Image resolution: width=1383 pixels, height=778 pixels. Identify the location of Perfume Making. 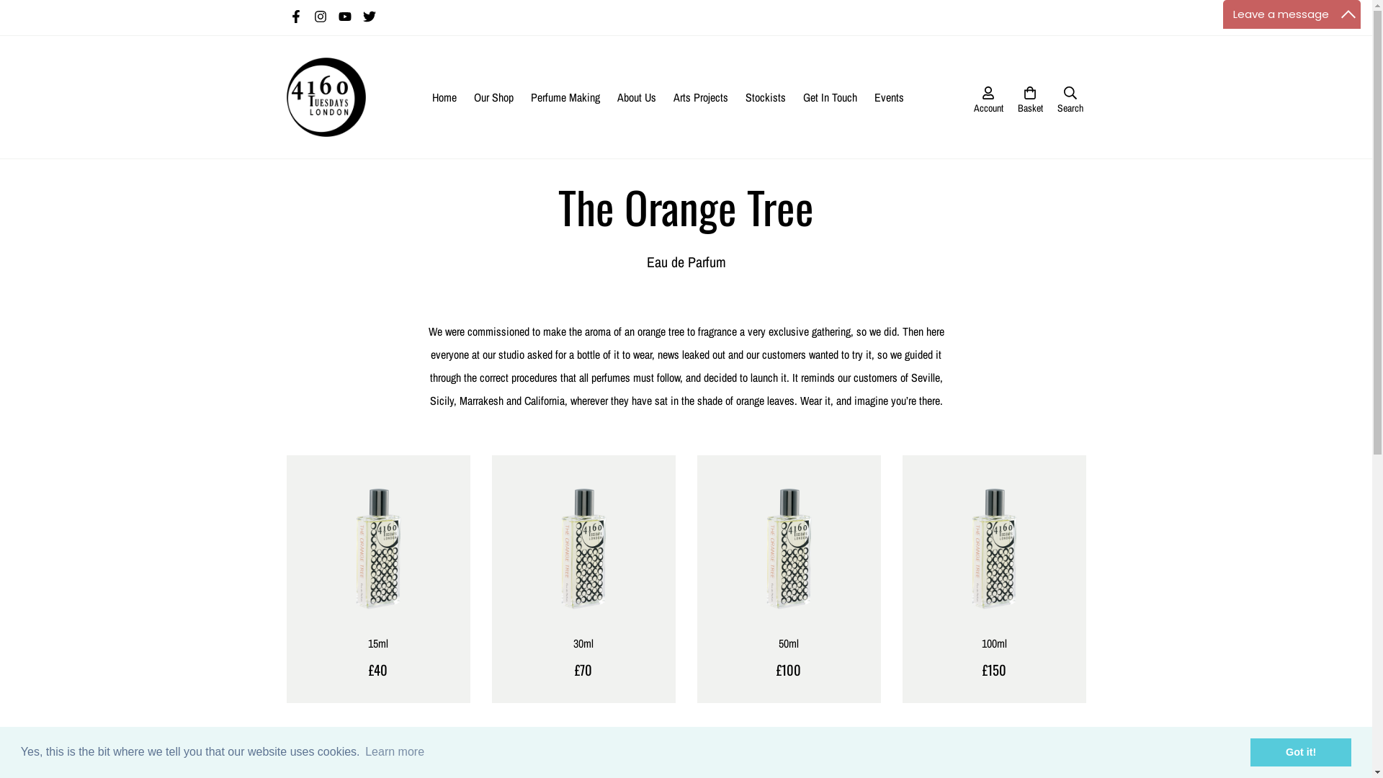
(565, 97).